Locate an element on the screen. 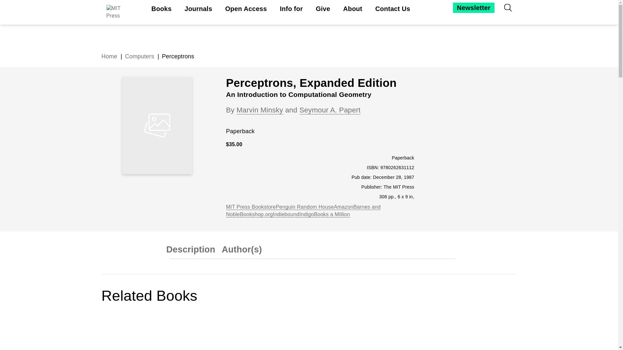 This screenshot has width=623, height=350. Books is located at coordinates (161, 9).